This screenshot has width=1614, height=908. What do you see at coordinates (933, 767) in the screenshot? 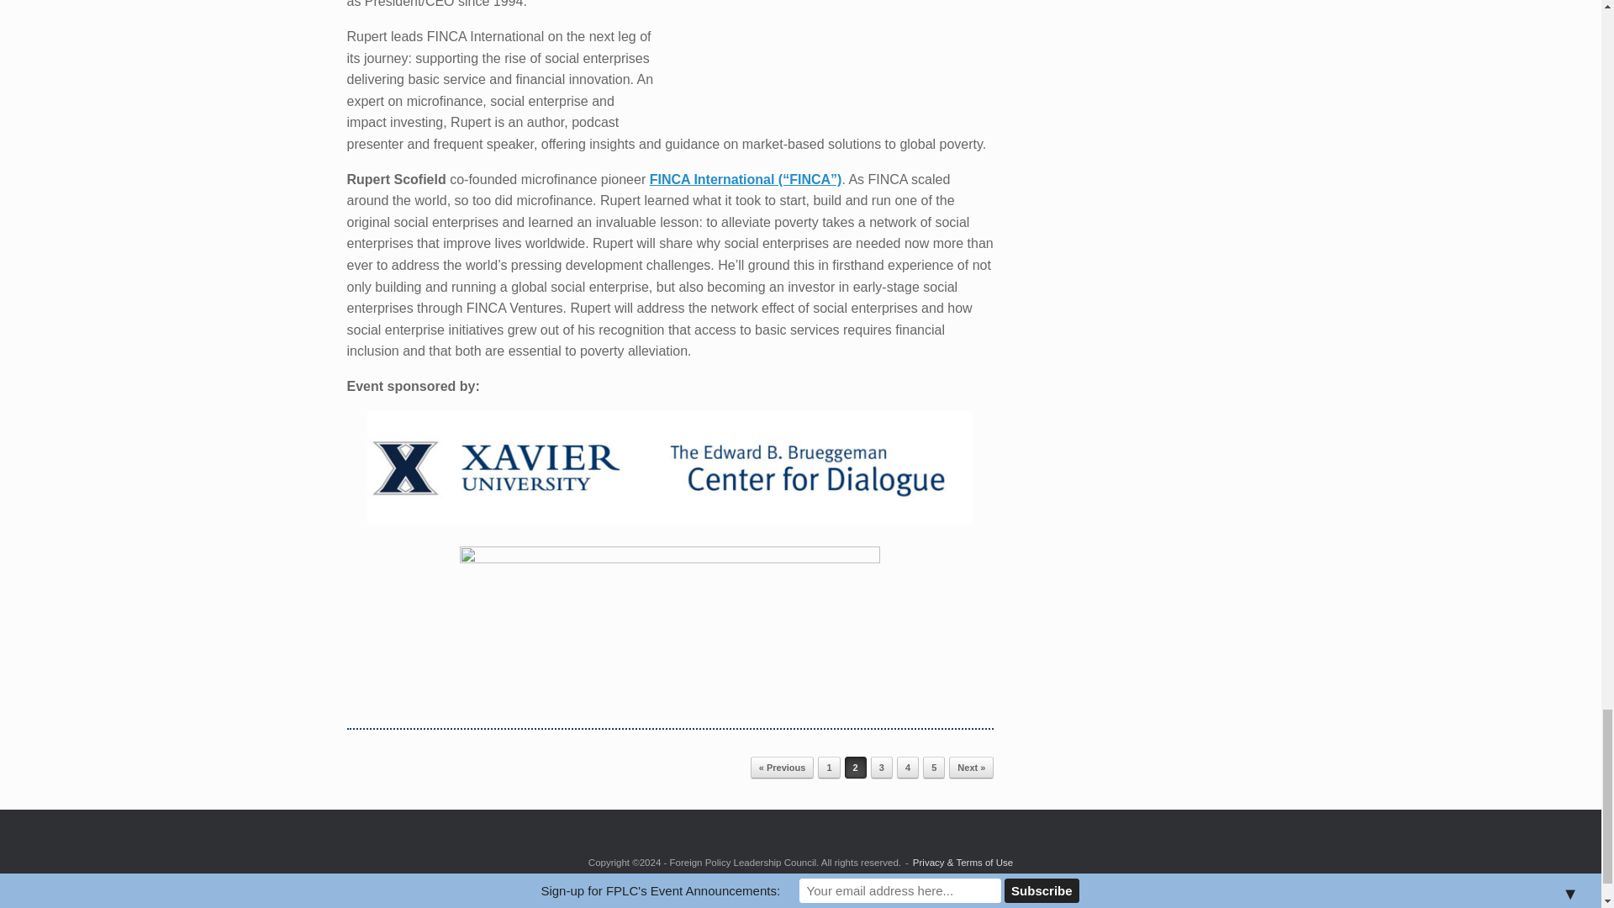
I see `5` at bounding box center [933, 767].